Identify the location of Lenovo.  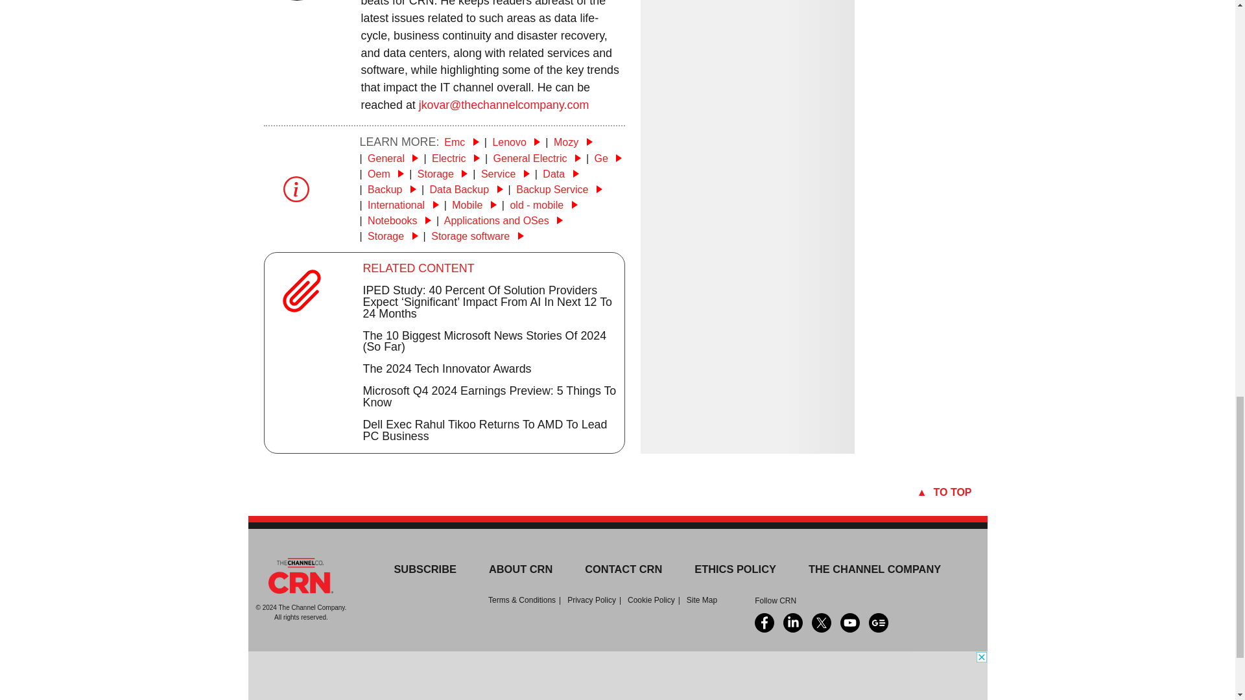
(516, 141).